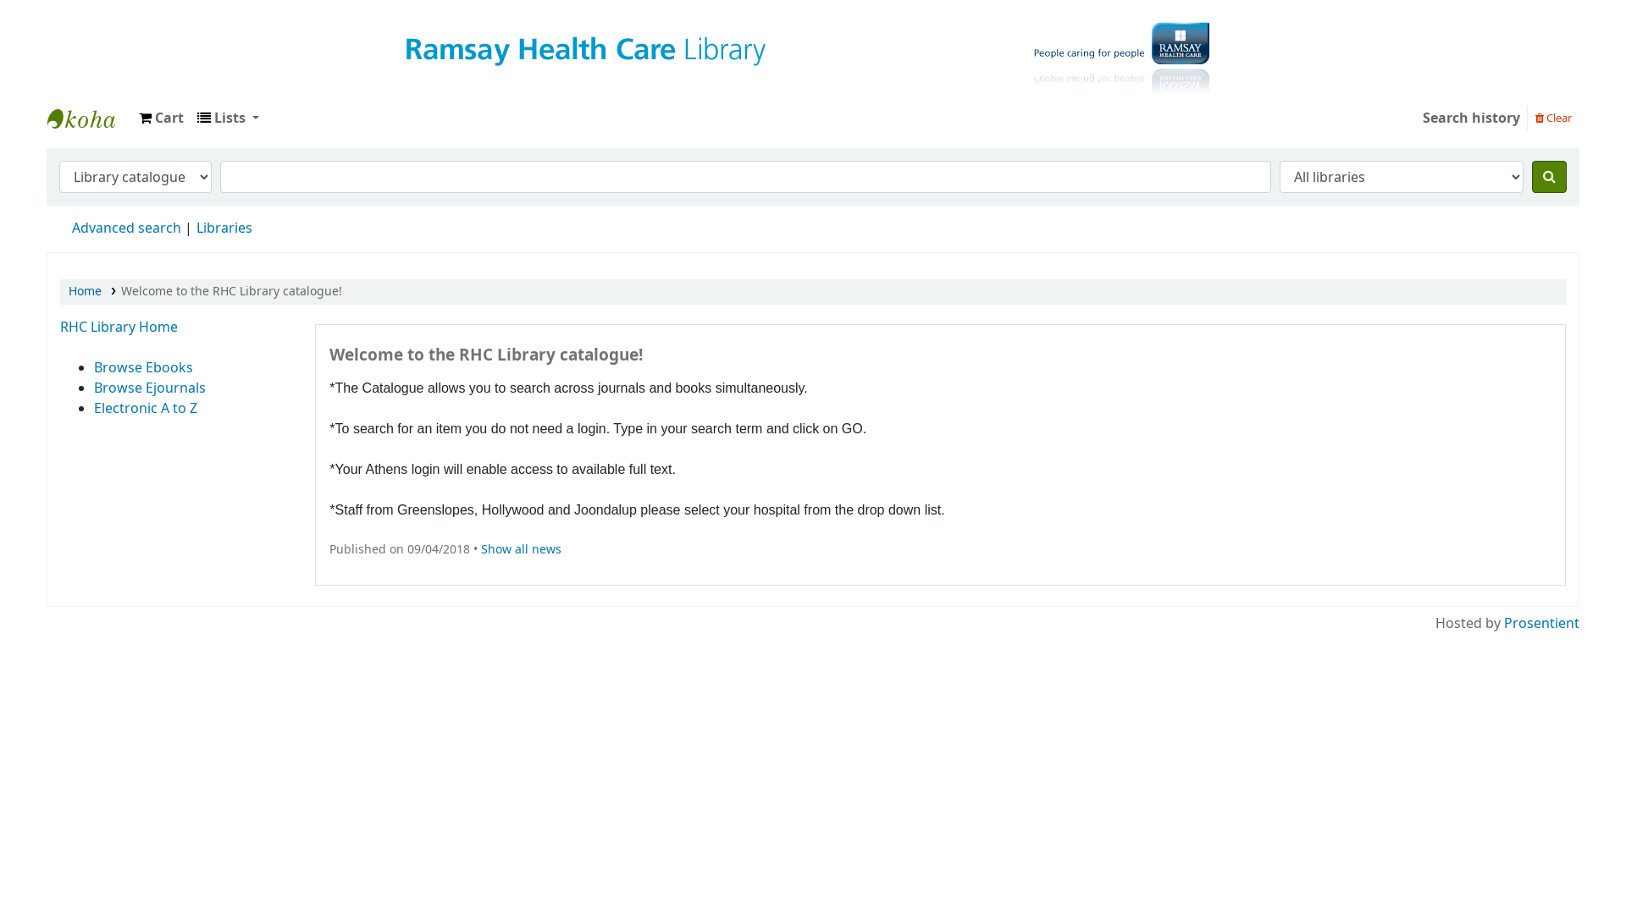  Describe the element at coordinates (146, 409) in the screenshot. I see `Electronic A to Z` at that location.